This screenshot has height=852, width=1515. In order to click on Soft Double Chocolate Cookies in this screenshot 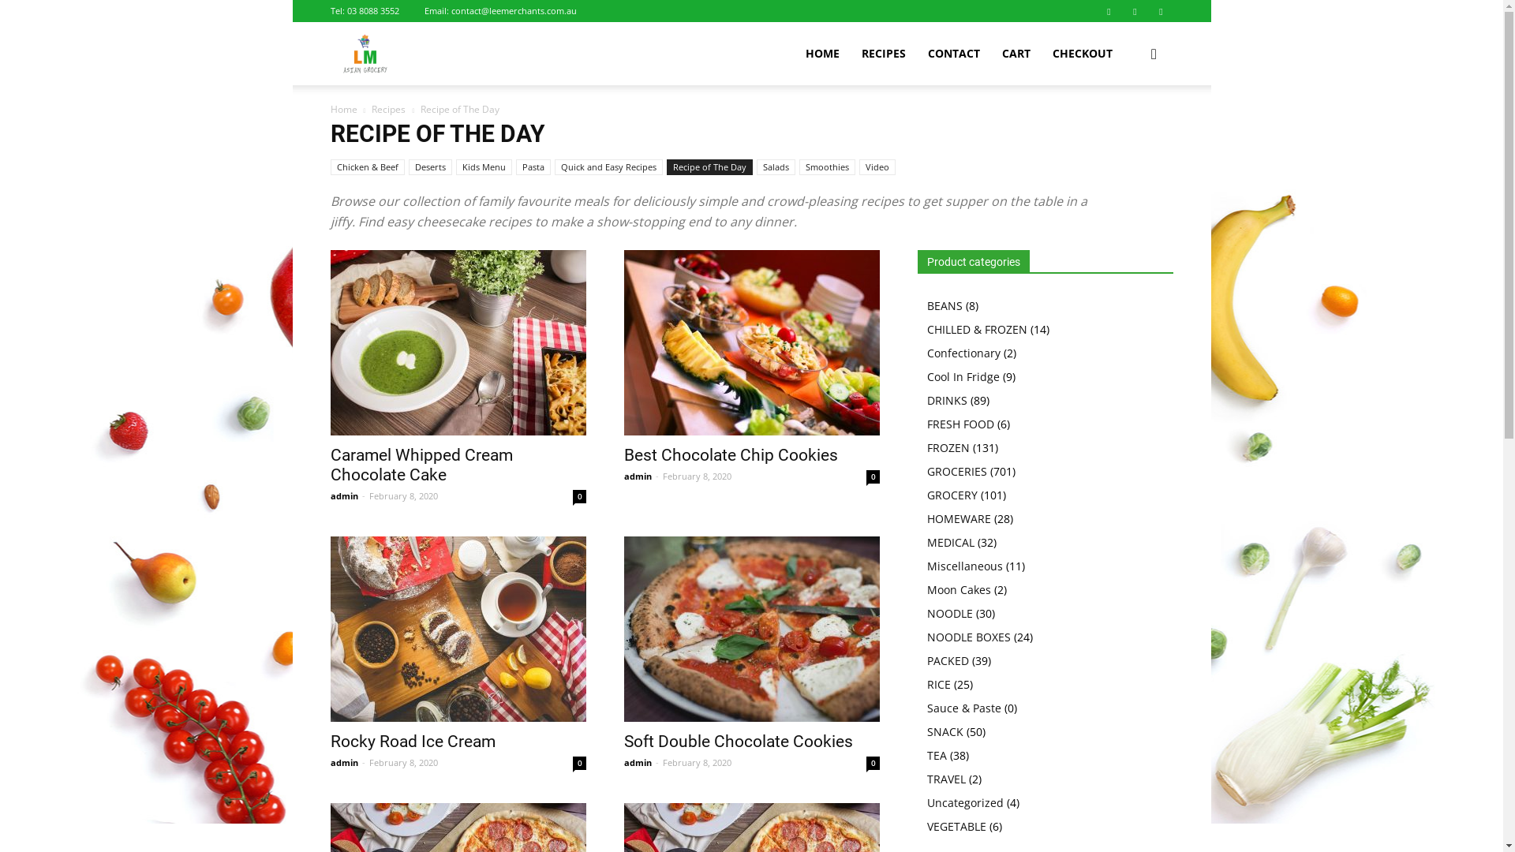, I will do `click(738, 742)`.